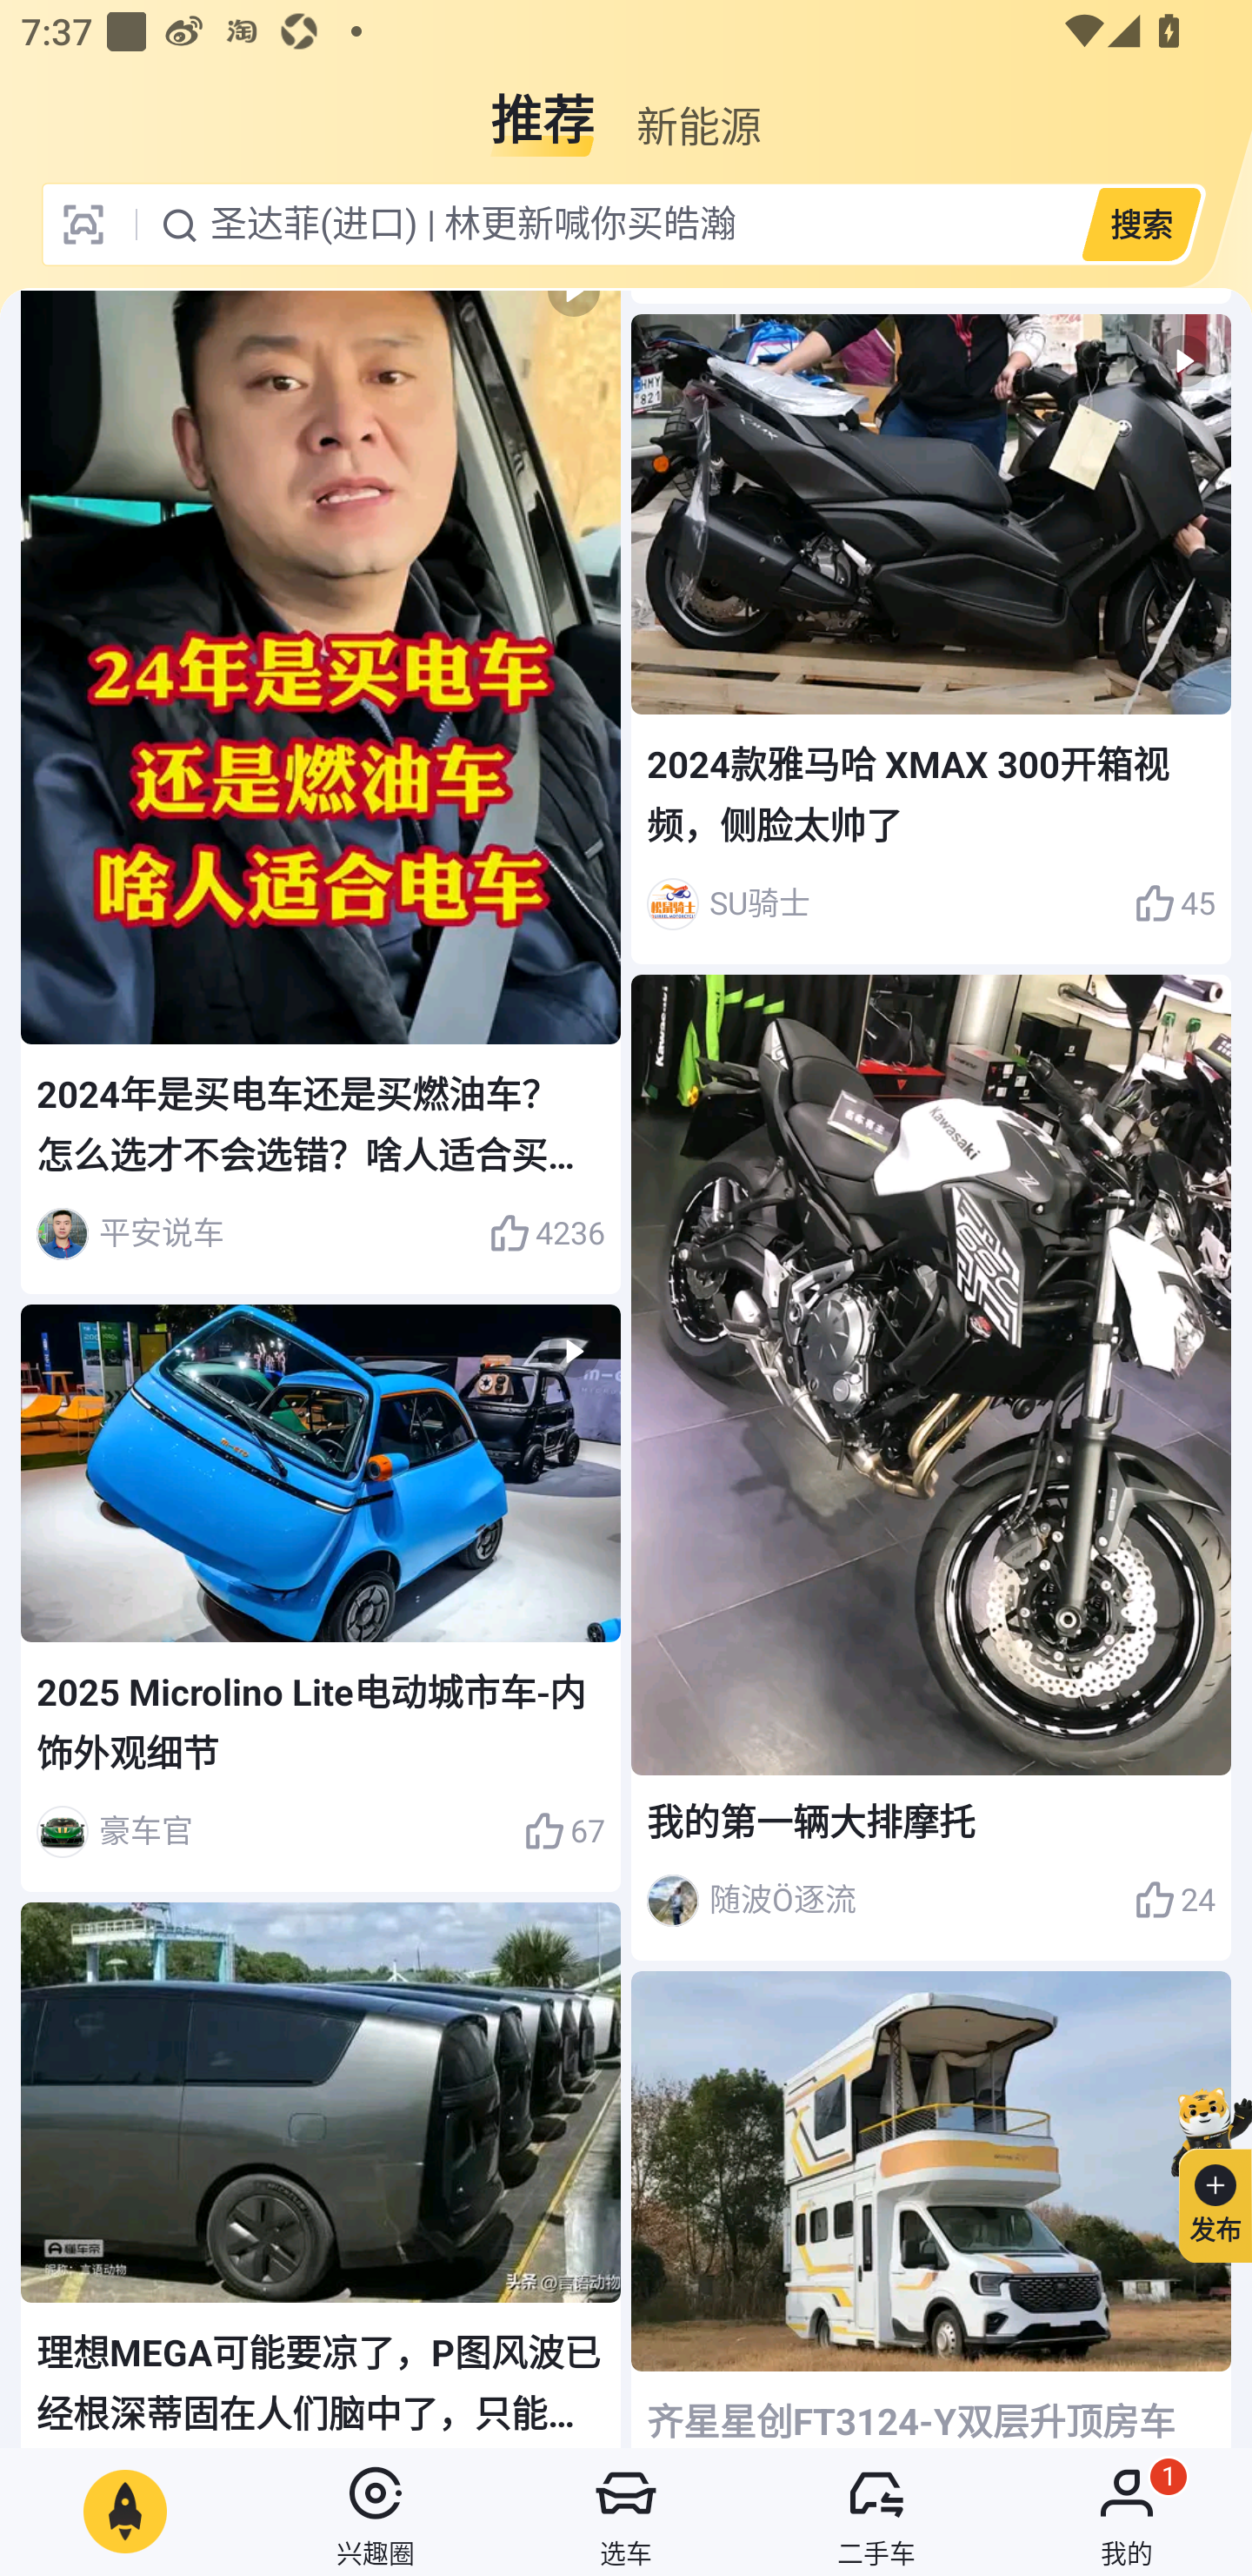 This screenshot has height=2576, width=1252. Describe the element at coordinates (1141, 224) in the screenshot. I see `搜索` at that location.